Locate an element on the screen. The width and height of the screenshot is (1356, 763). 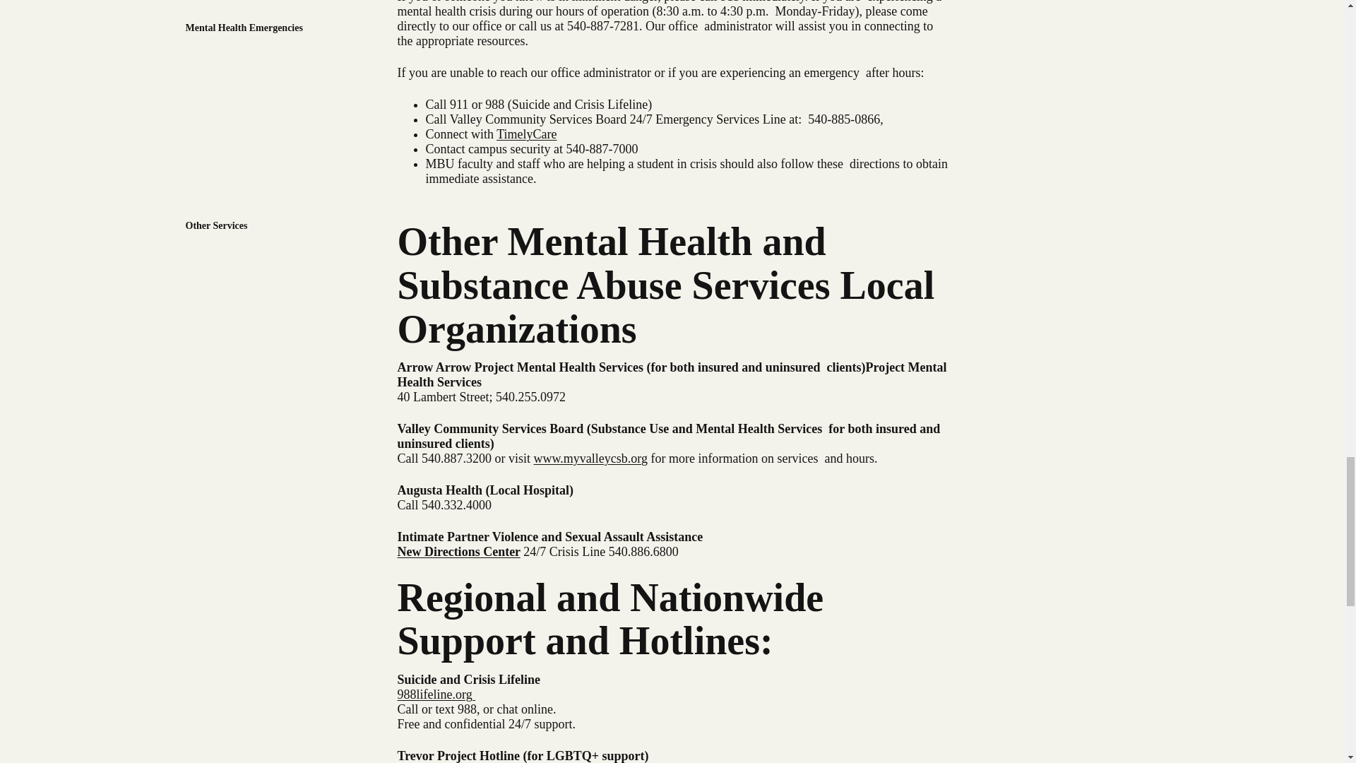
TimelyCare is located at coordinates (525, 134).